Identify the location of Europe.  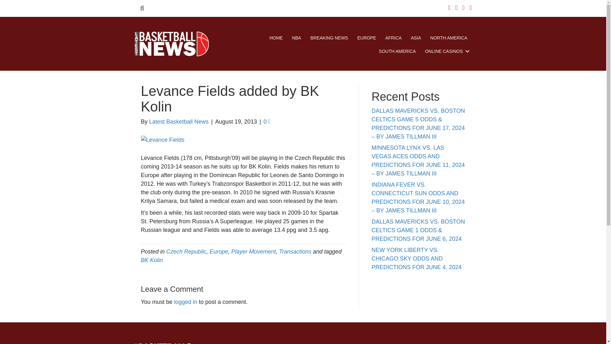
(219, 252).